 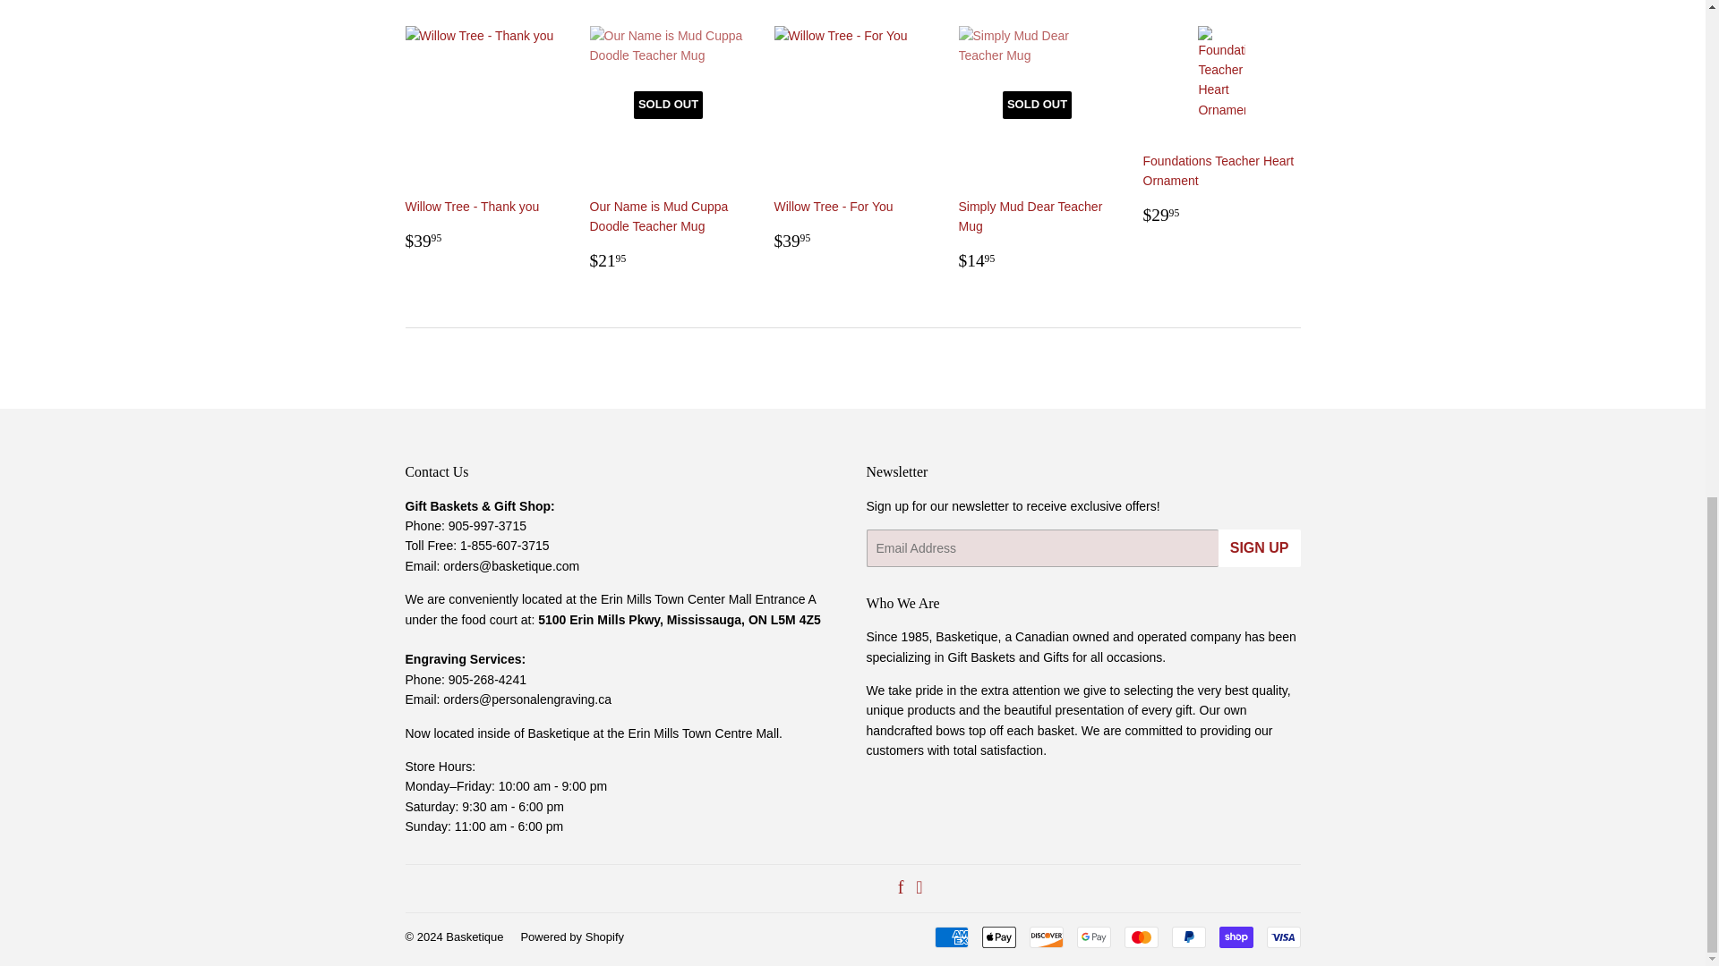 What do you see at coordinates (919, 889) in the screenshot?
I see `Basketique on Instagram` at bounding box center [919, 889].